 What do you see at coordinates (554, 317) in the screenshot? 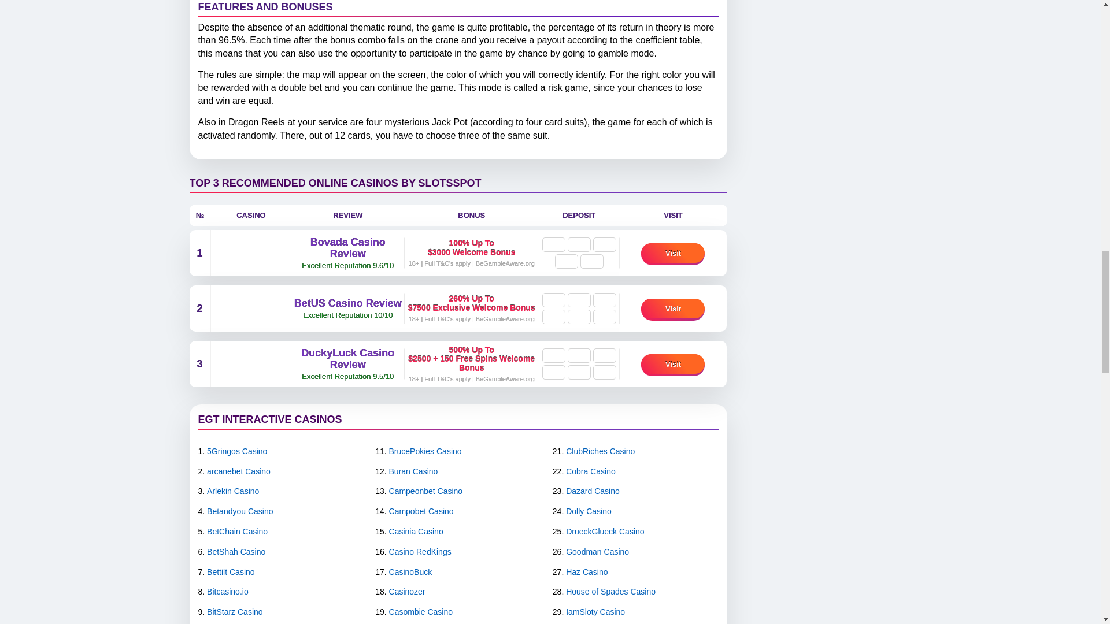
I see `Bitcoin` at bounding box center [554, 317].